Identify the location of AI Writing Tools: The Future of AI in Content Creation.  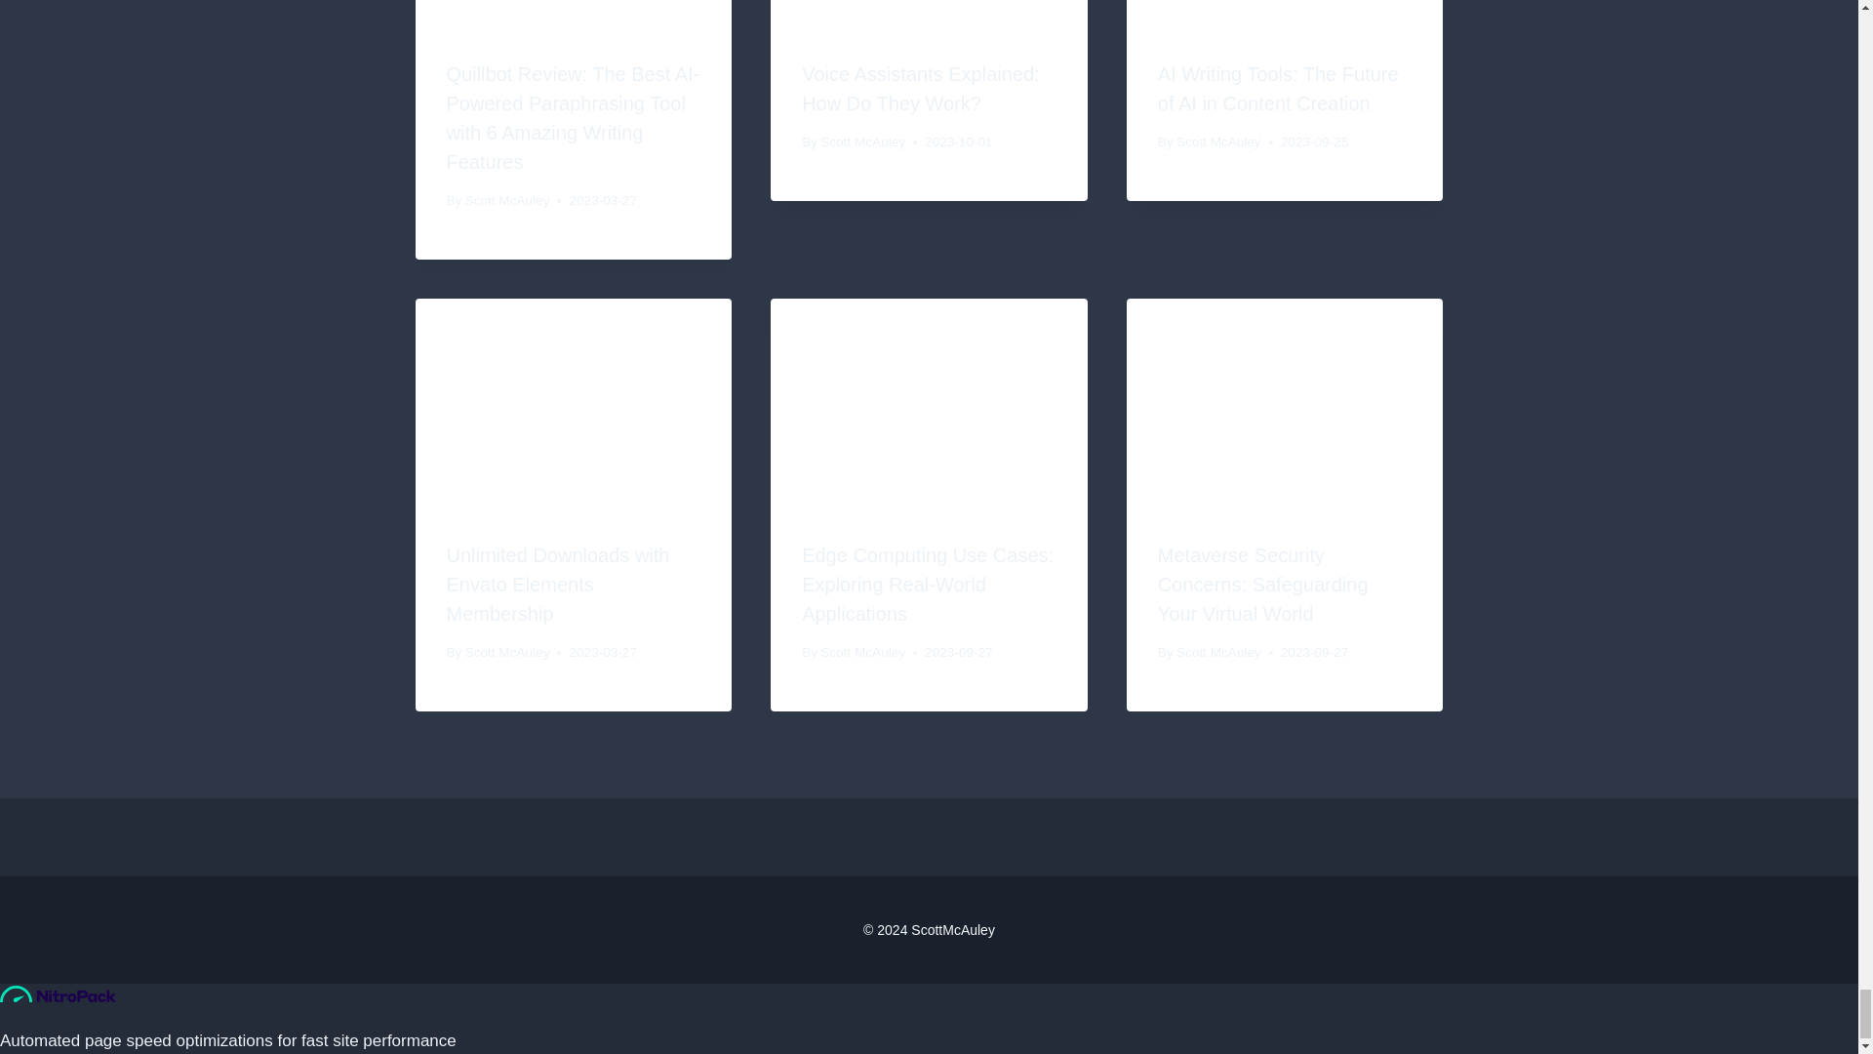
(1278, 88).